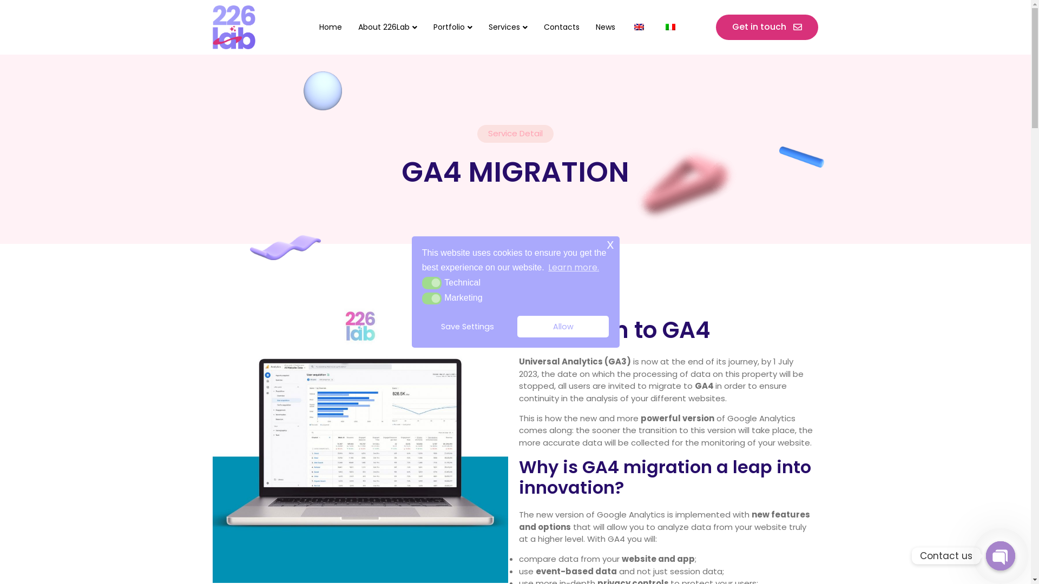 Image resolution: width=1039 pixels, height=584 pixels. I want to click on Home, so click(331, 28).